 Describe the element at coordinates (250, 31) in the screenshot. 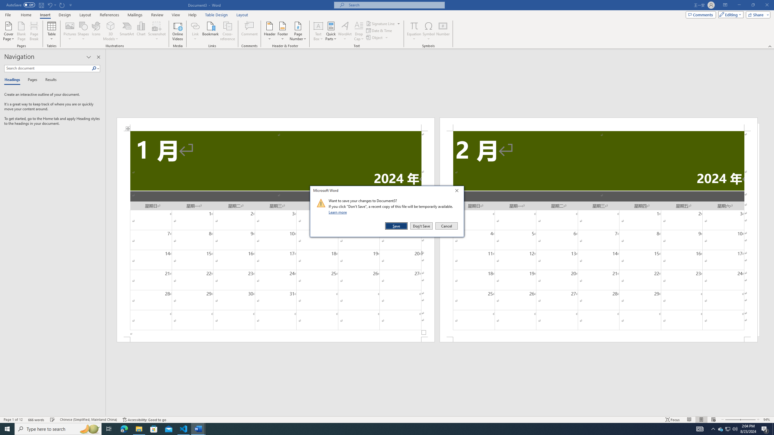

I see `Comment` at that location.